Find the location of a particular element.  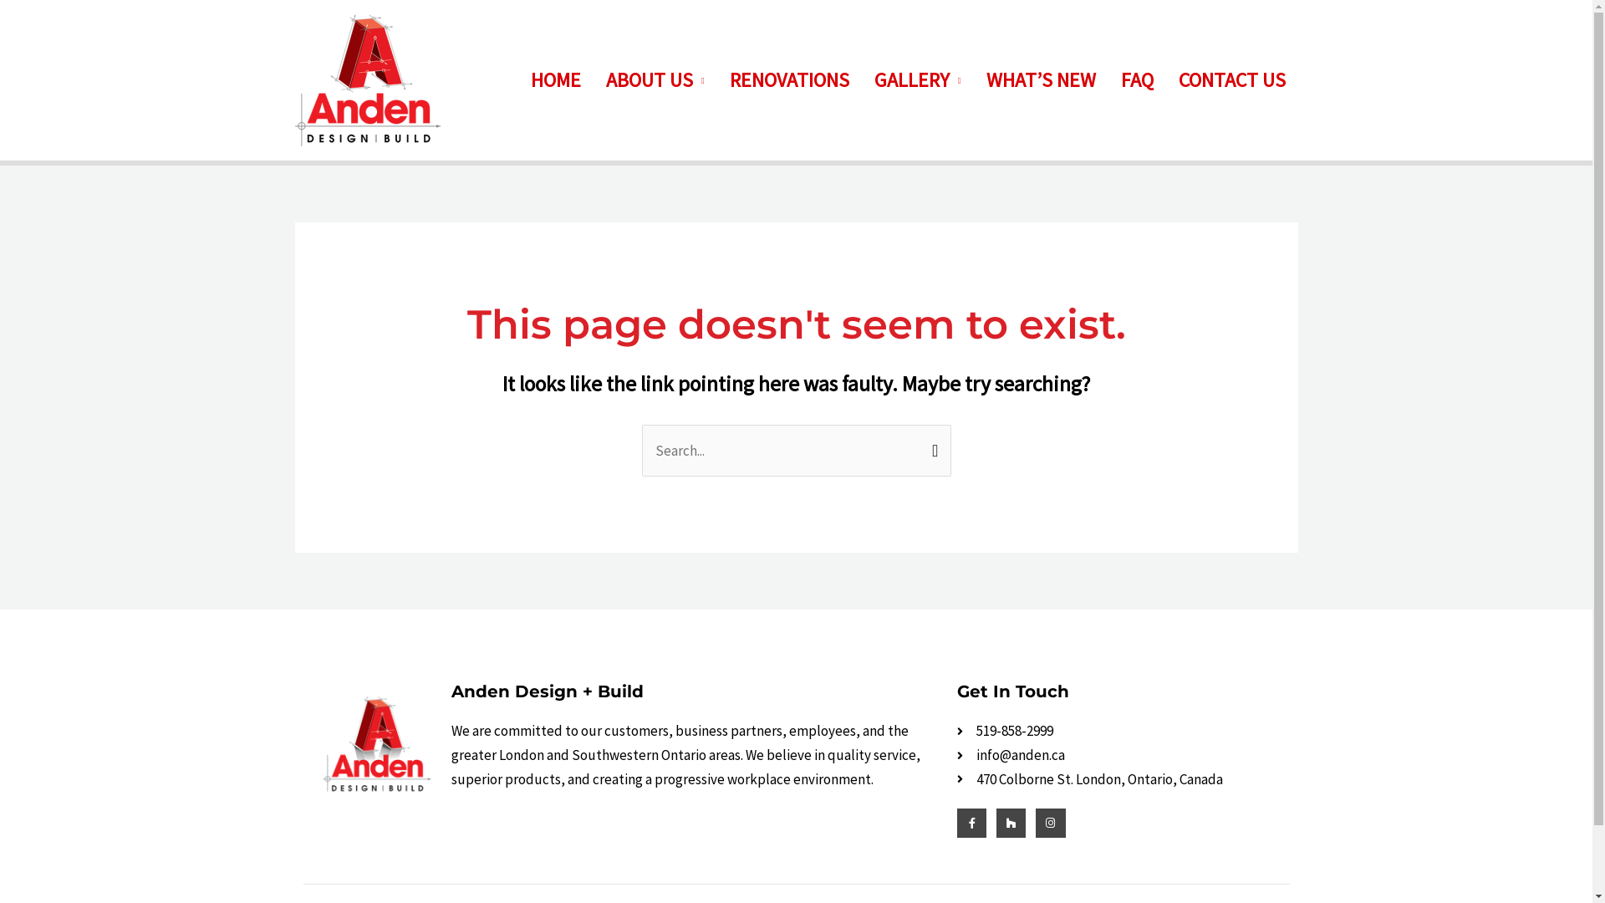

RENOVATIONS is located at coordinates (789, 80).